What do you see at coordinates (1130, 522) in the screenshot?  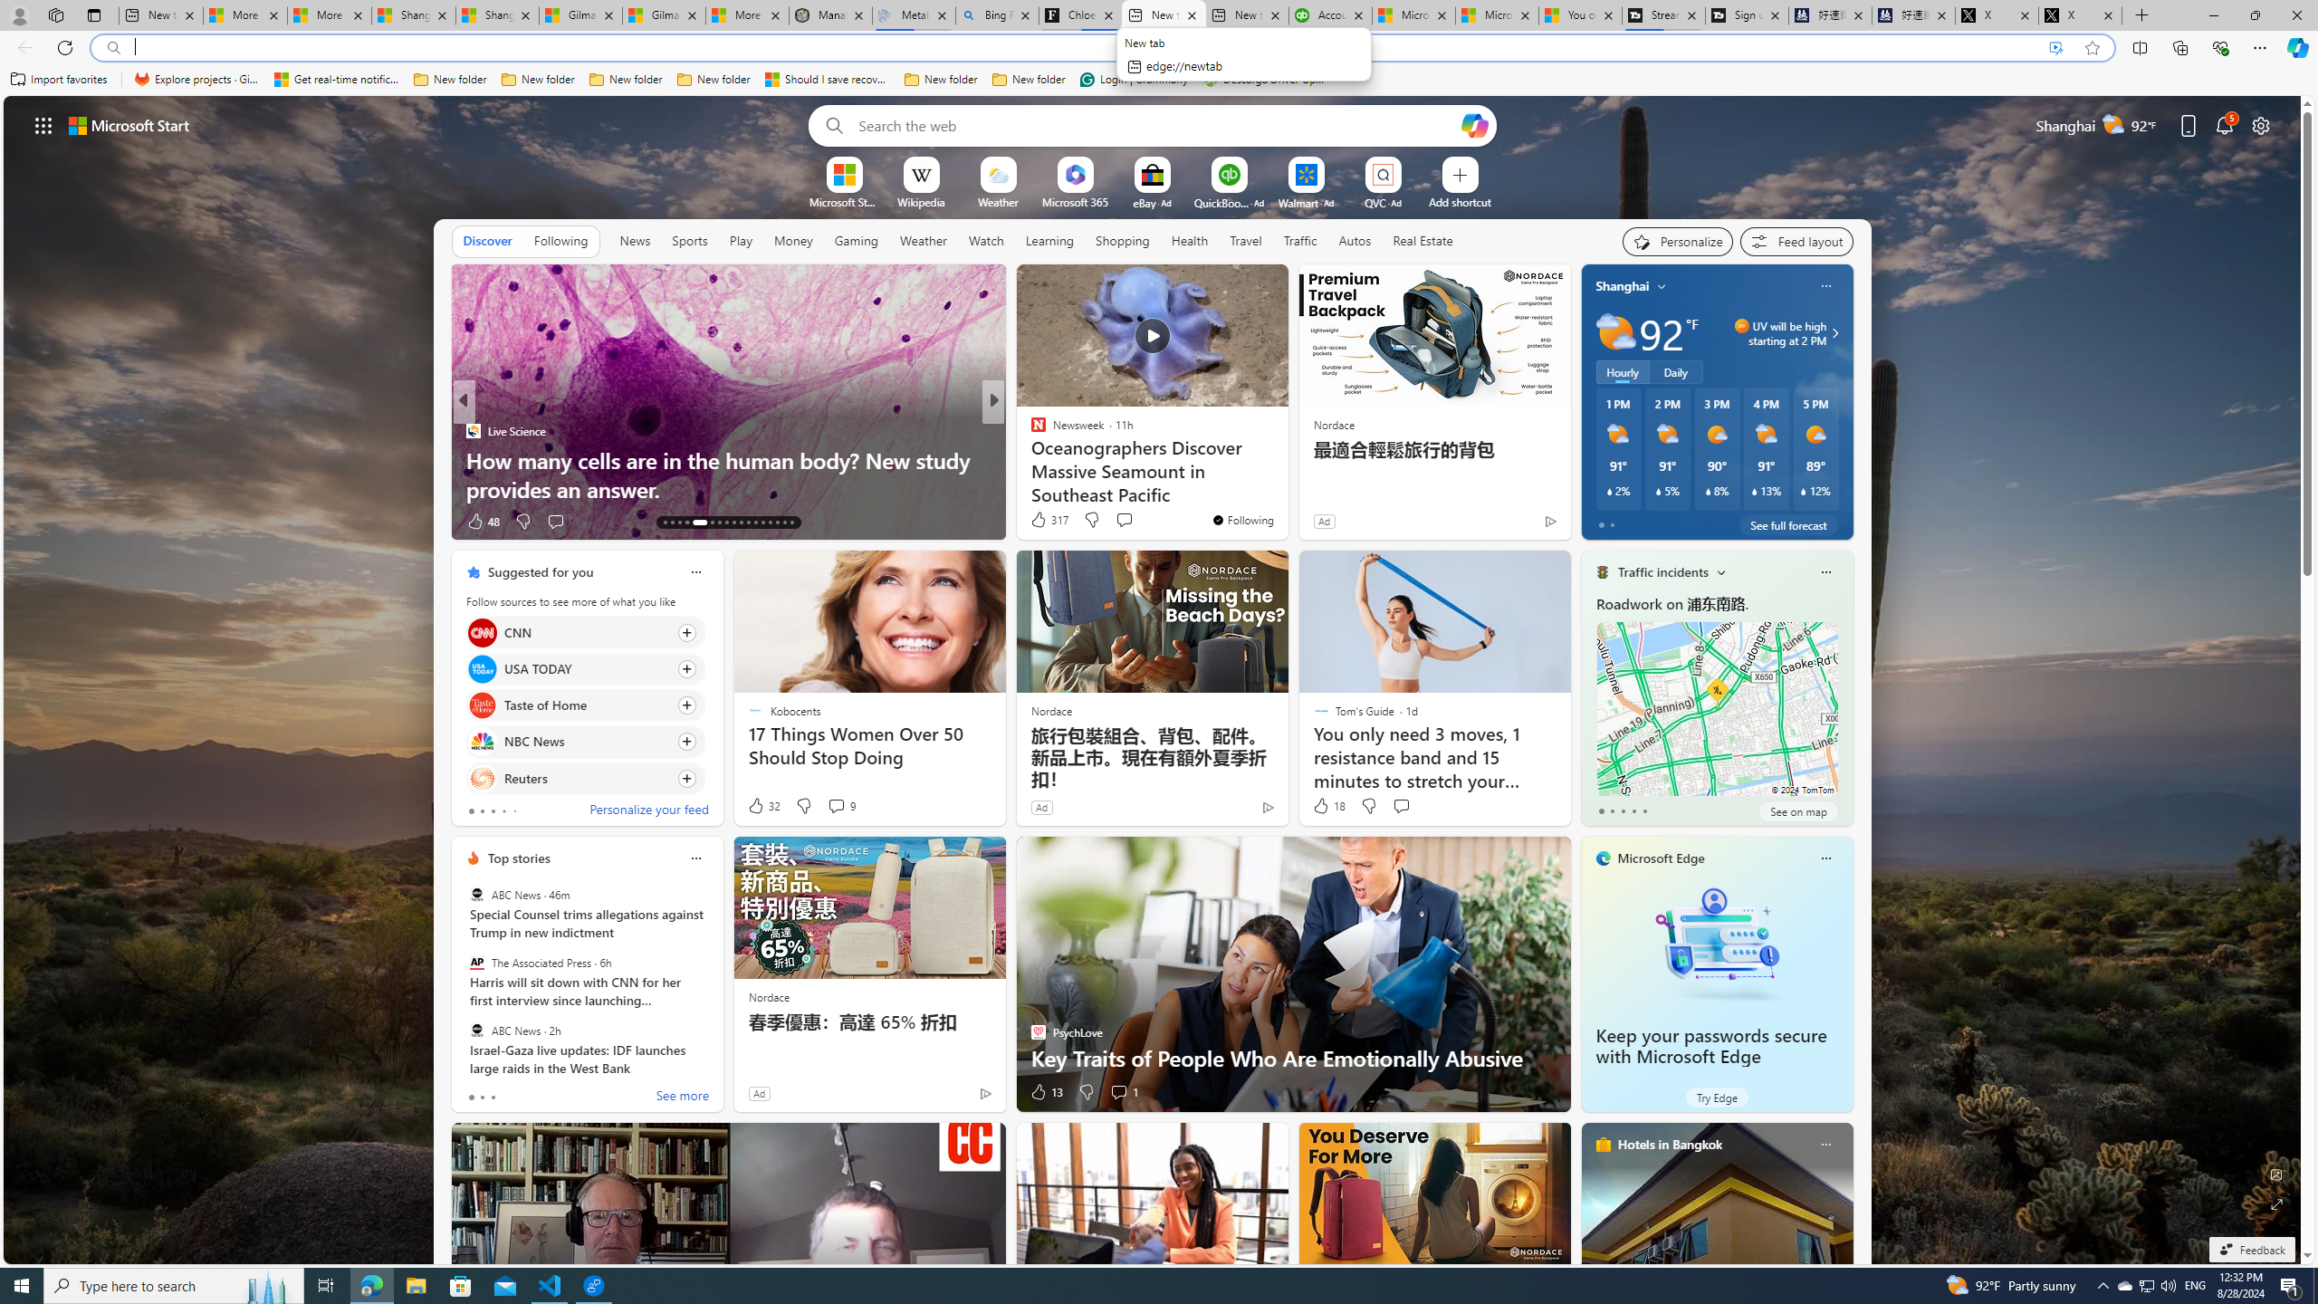 I see `View comments 297 Comment` at bounding box center [1130, 522].